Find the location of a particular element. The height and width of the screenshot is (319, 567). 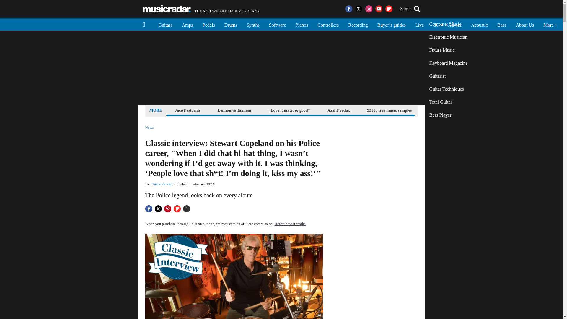

Synths is located at coordinates (253, 24).